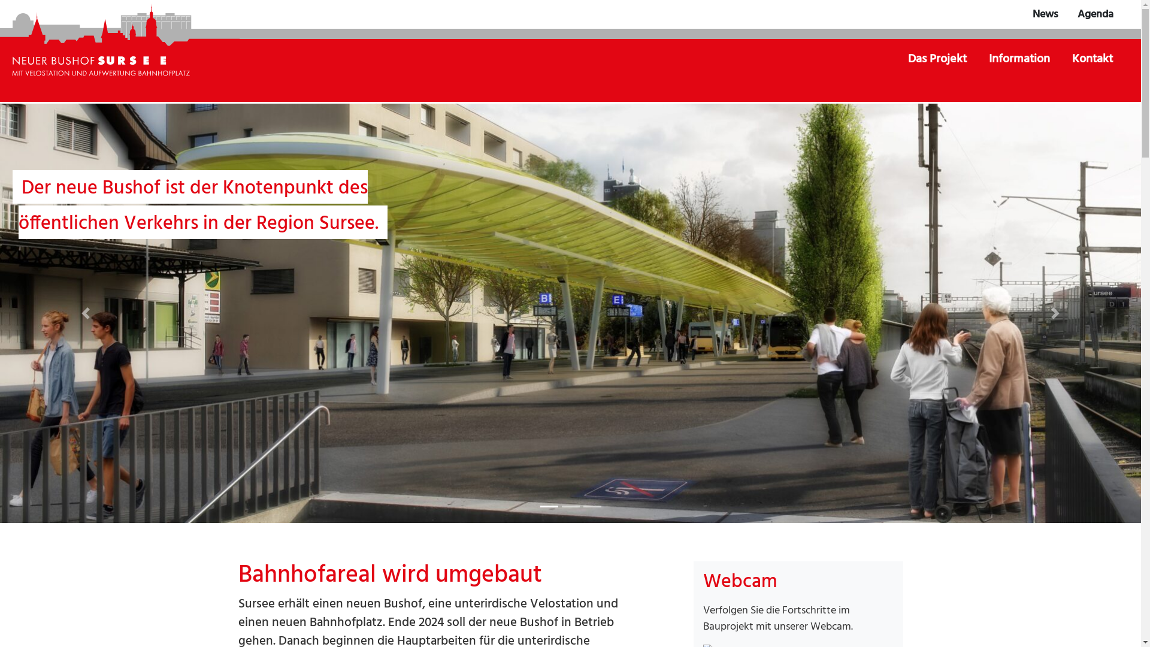 The height and width of the screenshot is (647, 1150). Describe the element at coordinates (1095, 14) in the screenshot. I see `Agenda` at that location.